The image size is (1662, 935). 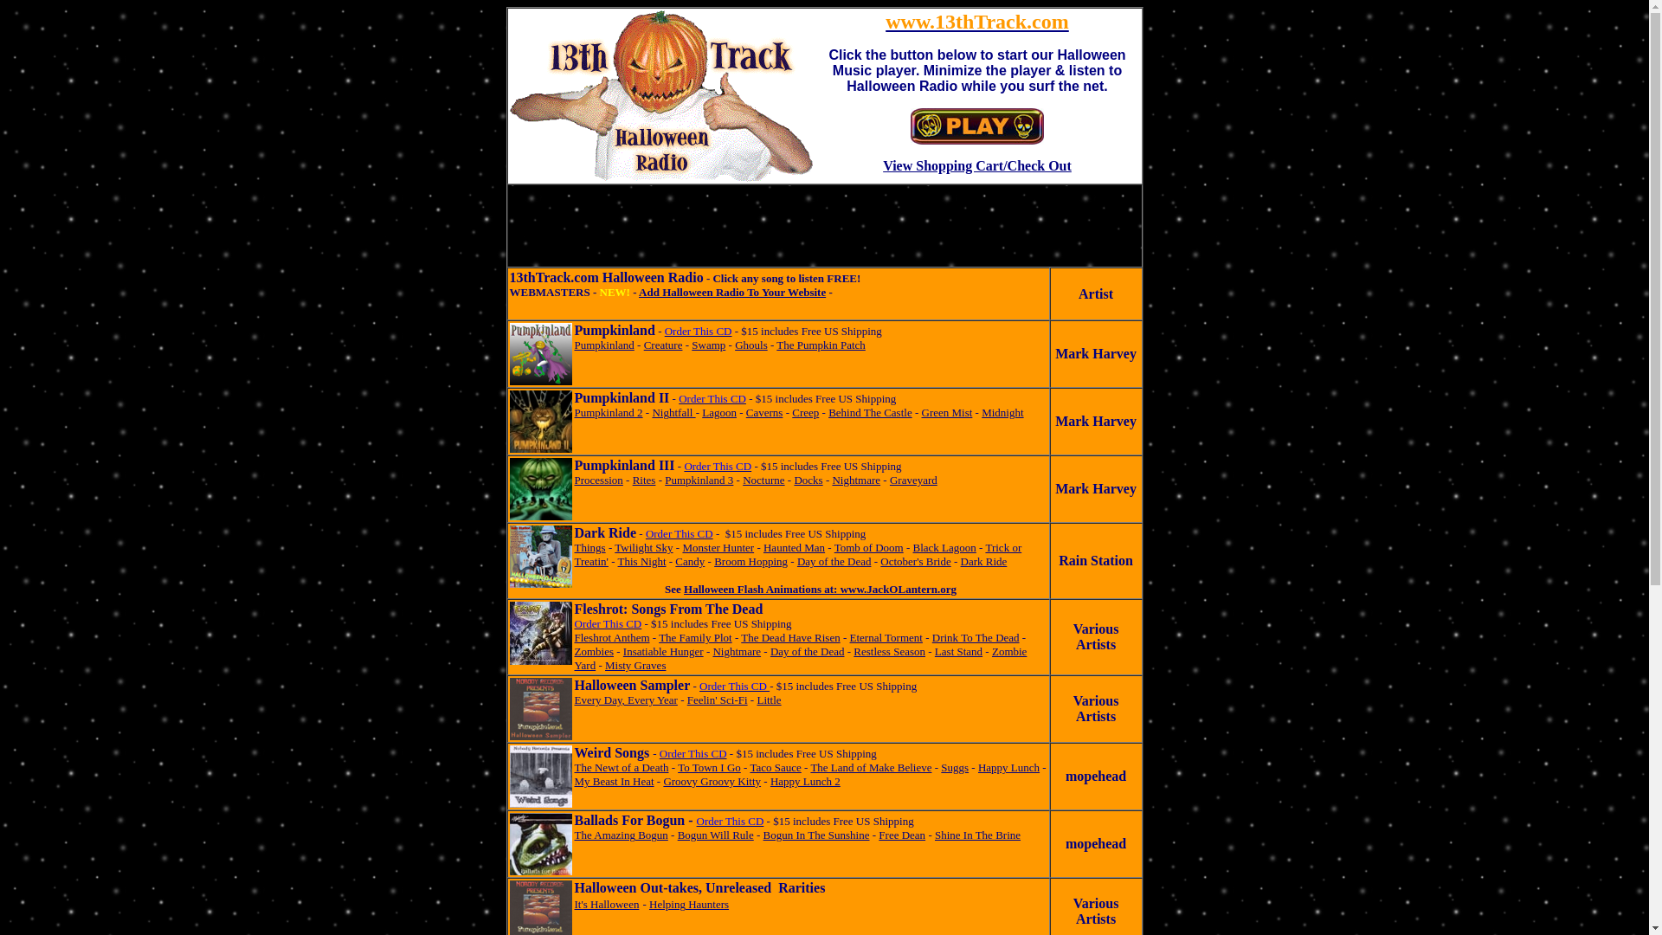 What do you see at coordinates (663, 345) in the screenshot?
I see `Creature` at bounding box center [663, 345].